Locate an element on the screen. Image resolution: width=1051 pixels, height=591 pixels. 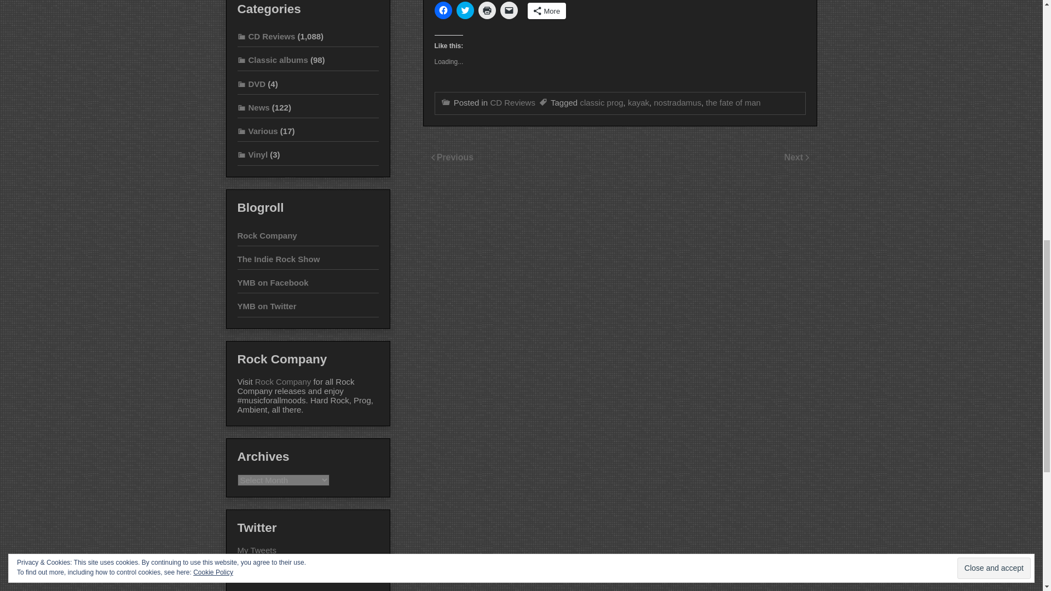
The Indie Rock show podcast on Future Beautiful Radio is located at coordinates (279, 259).